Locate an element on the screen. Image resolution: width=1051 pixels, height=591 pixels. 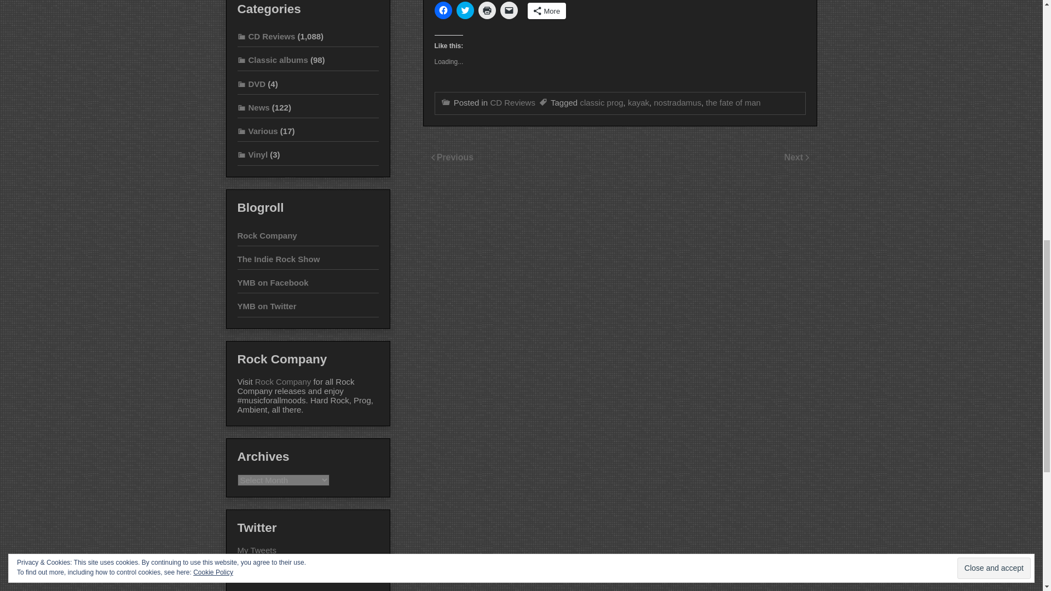
The Indie Rock show podcast on Future Beautiful Radio is located at coordinates (279, 259).